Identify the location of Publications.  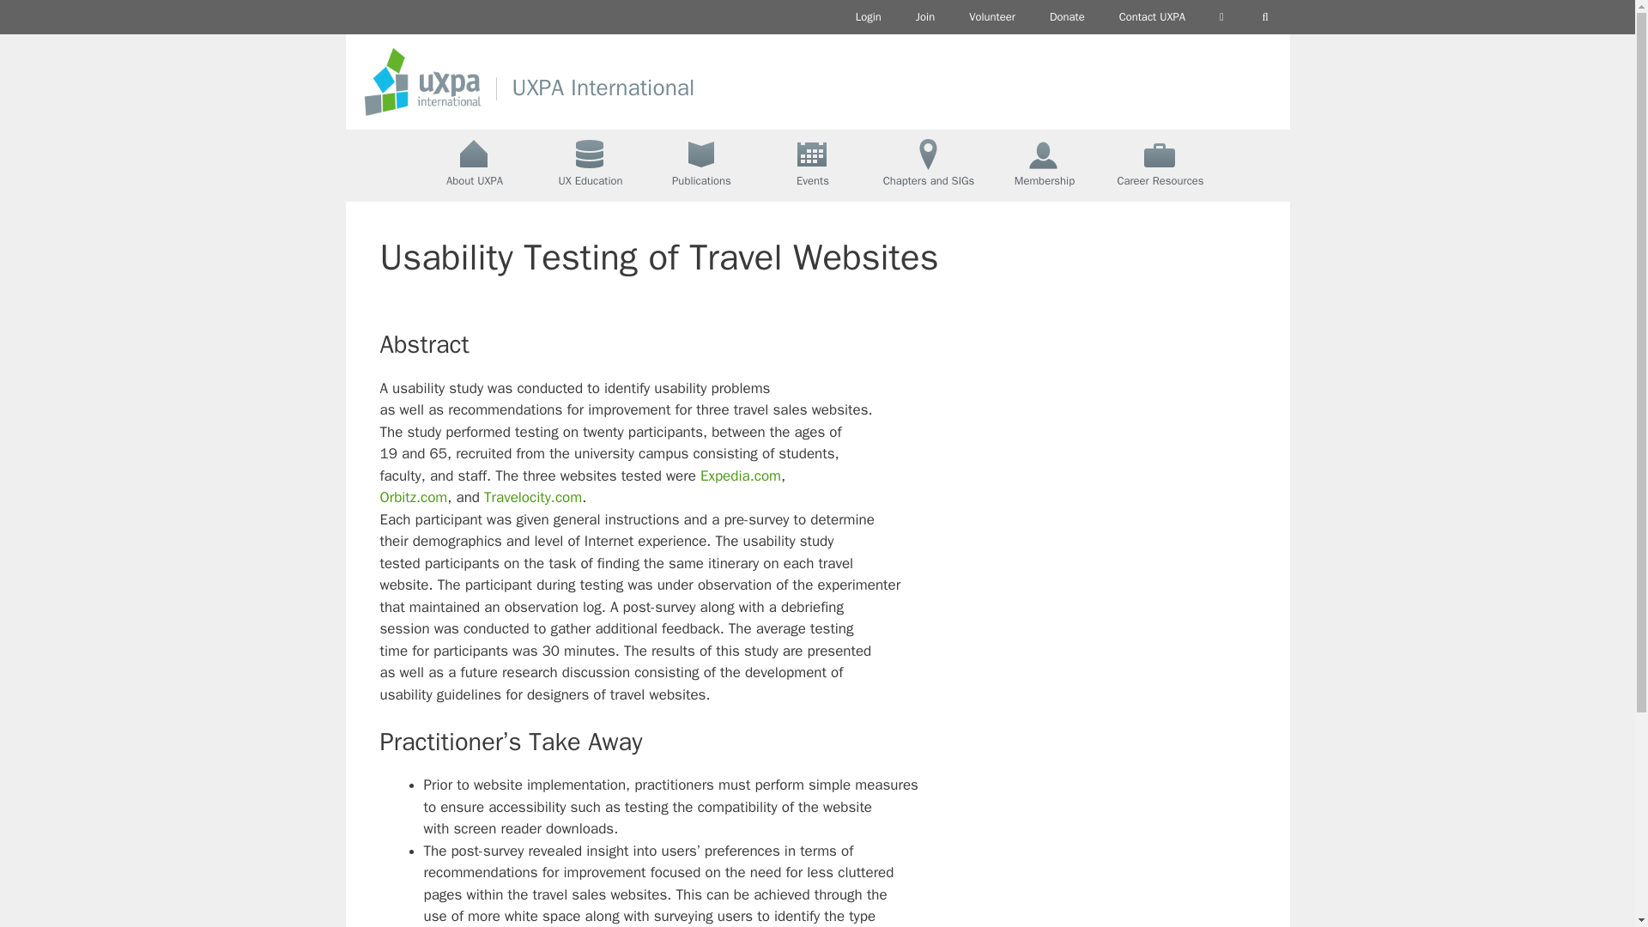
(702, 165).